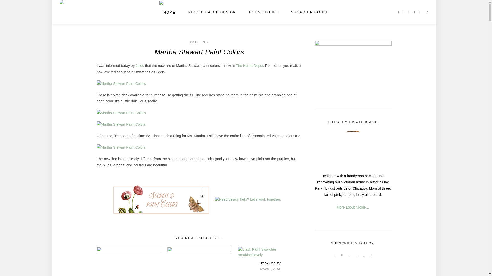 The width and height of the screenshot is (492, 276). What do you see at coordinates (121, 83) in the screenshot?
I see `Martha Stewart Paint Colors by pinklovesbrown, on Flickr` at bounding box center [121, 83].